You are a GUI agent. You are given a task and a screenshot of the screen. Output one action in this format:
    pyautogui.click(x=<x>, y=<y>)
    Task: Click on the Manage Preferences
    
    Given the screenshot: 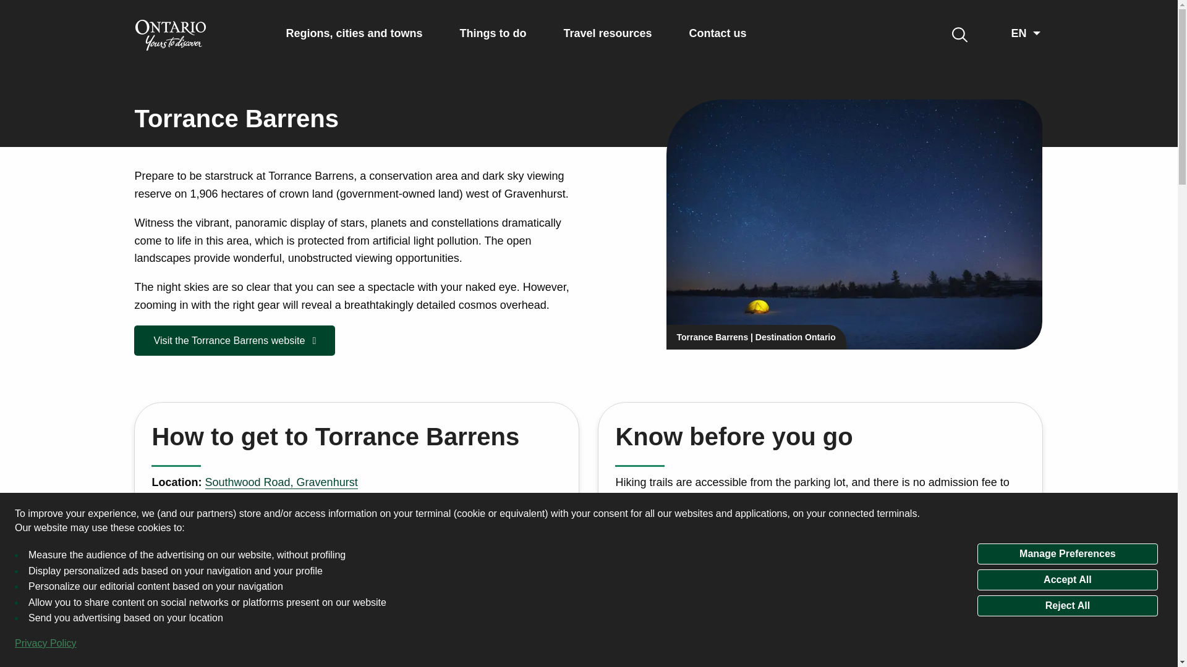 What is the action you would take?
    pyautogui.click(x=1067, y=553)
    